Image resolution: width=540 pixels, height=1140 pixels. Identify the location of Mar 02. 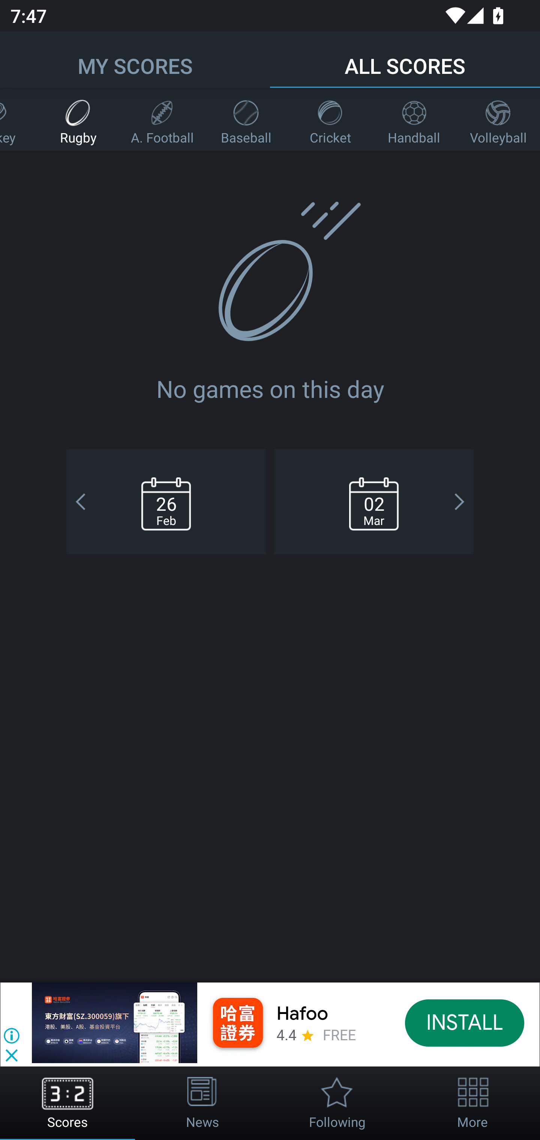
(373, 501).